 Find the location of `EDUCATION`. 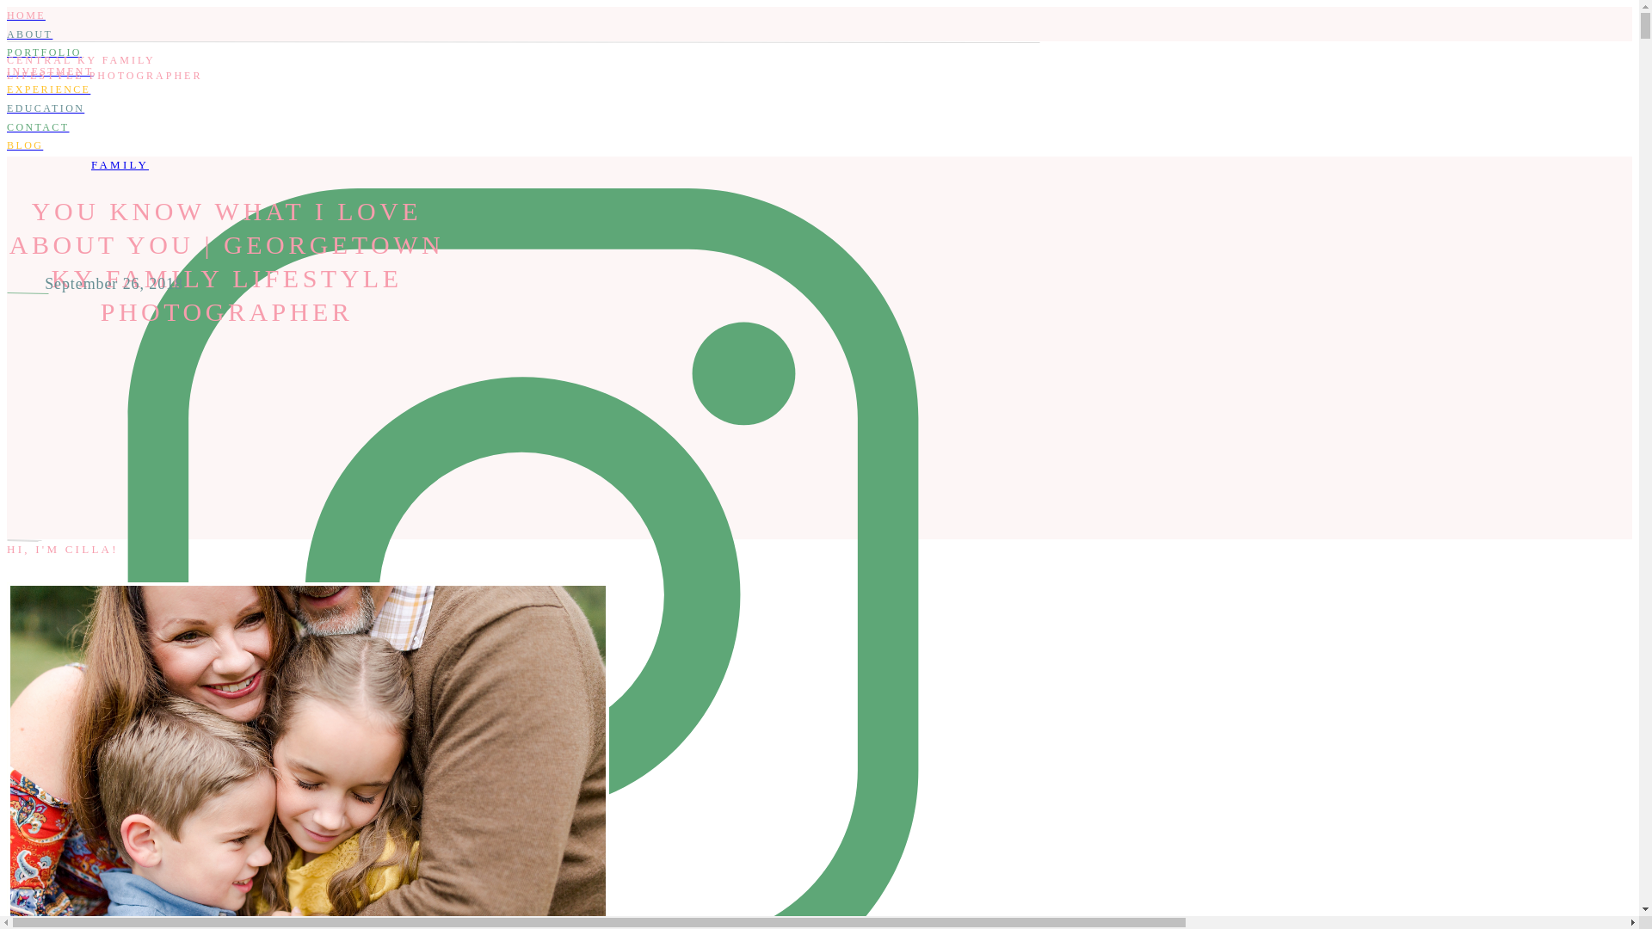

EDUCATION is located at coordinates (522, 108).